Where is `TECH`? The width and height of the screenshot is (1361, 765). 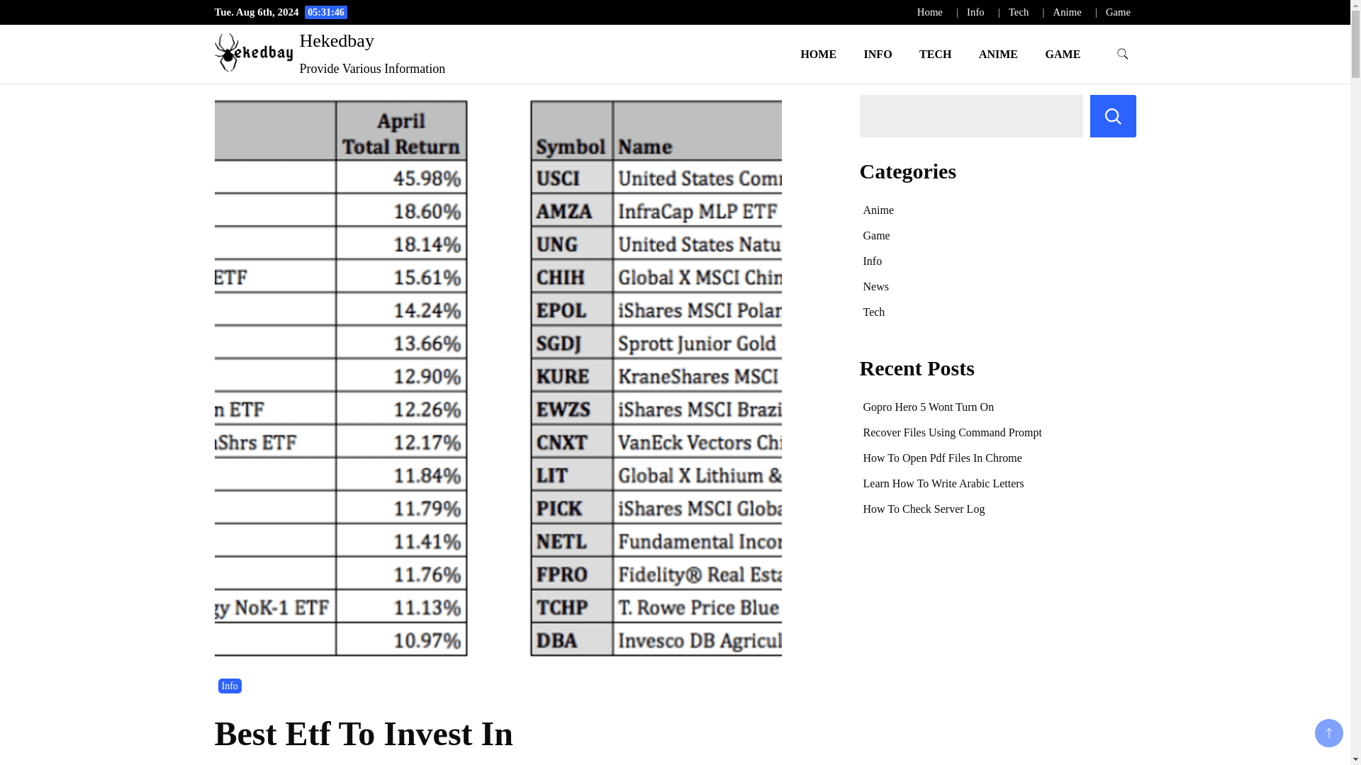 TECH is located at coordinates (936, 54).